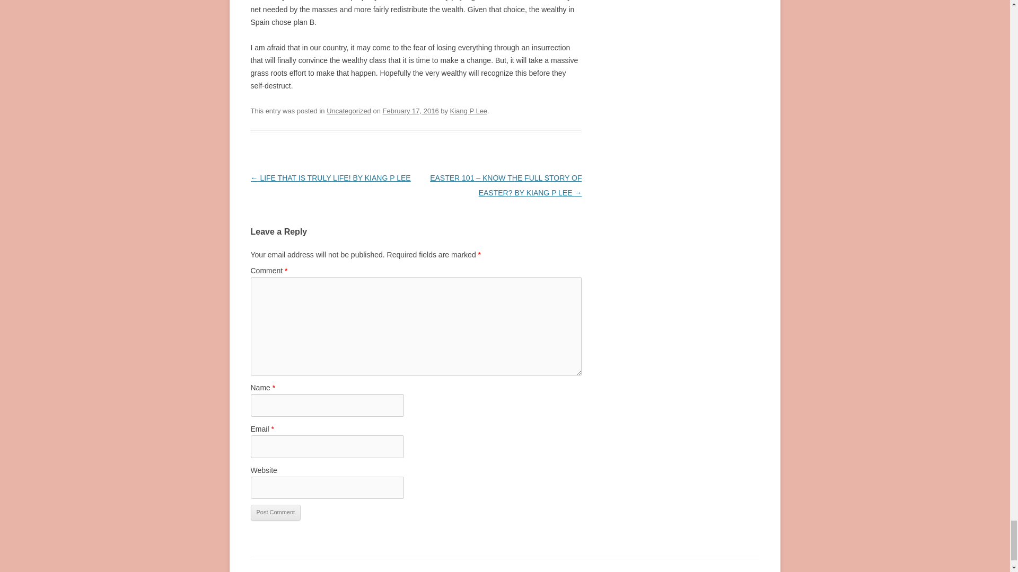 Image resolution: width=1018 pixels, height=572 pixels. Describe the element at coordinates (349, 111) in the screenshot. I see `Uncategorized` at that location.